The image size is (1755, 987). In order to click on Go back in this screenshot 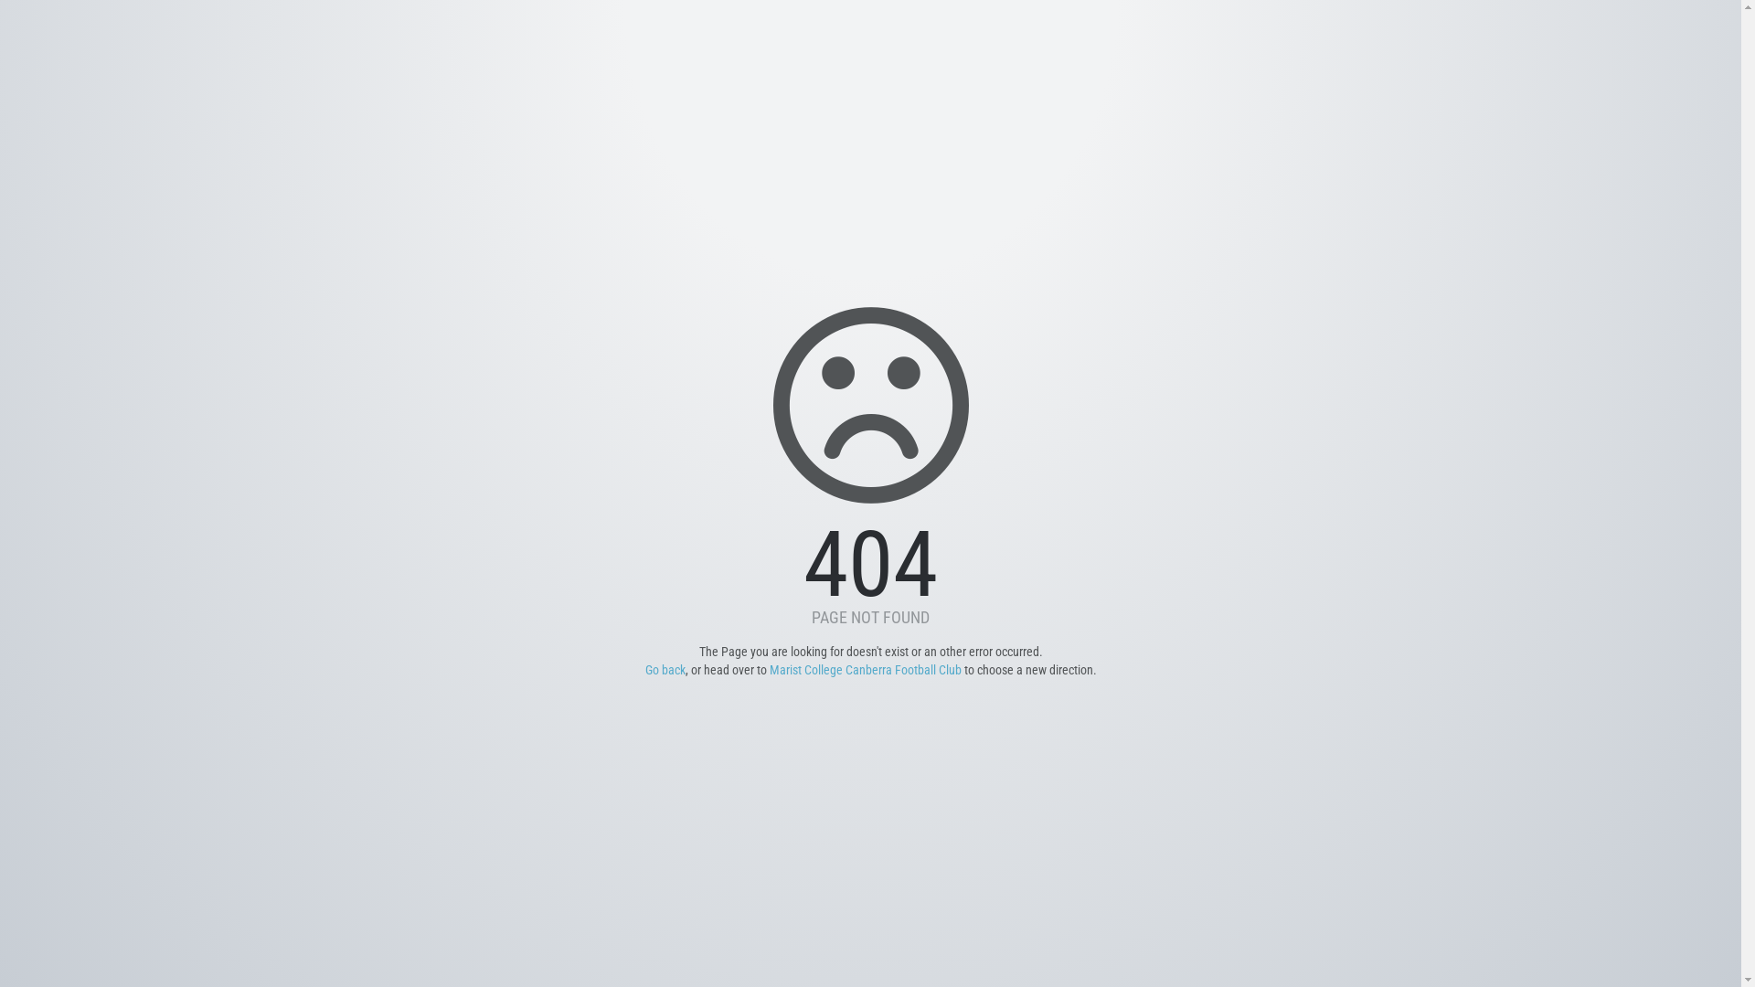, I will do `click(665, 670)`.